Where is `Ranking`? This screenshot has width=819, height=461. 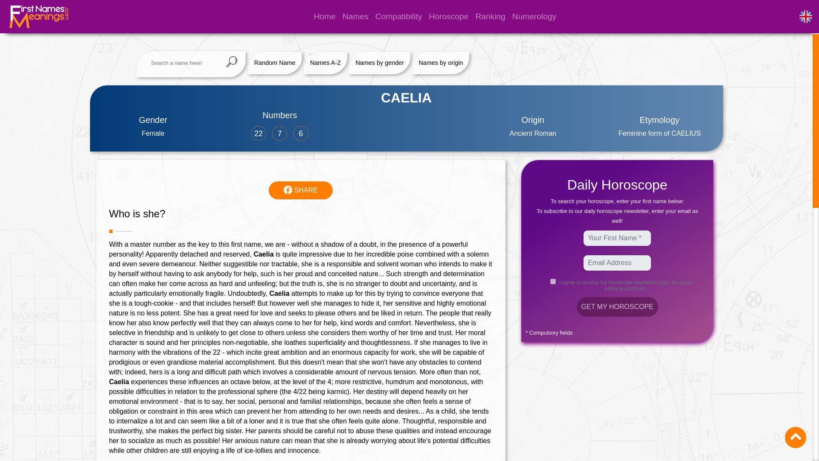
Ranking is located at coordinates (490, 16).